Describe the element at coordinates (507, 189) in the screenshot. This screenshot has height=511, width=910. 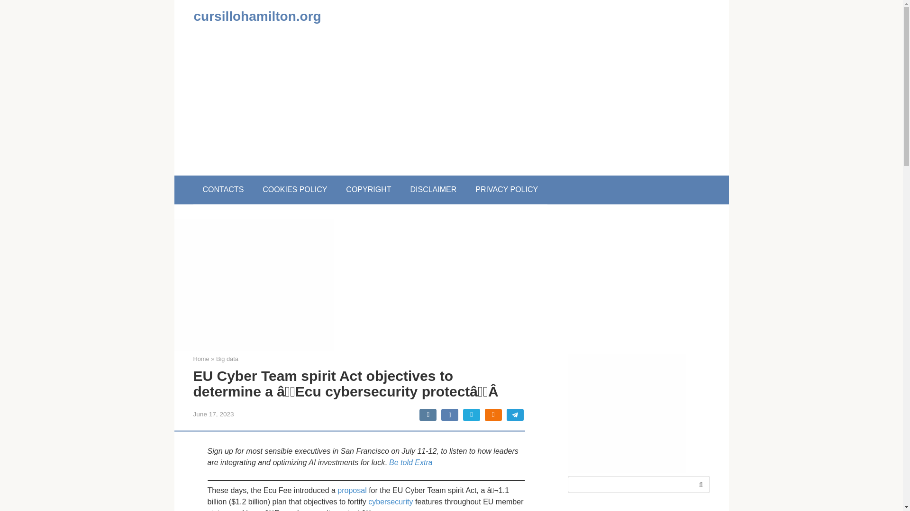
I see `PRIVACY POLICY` at that location.